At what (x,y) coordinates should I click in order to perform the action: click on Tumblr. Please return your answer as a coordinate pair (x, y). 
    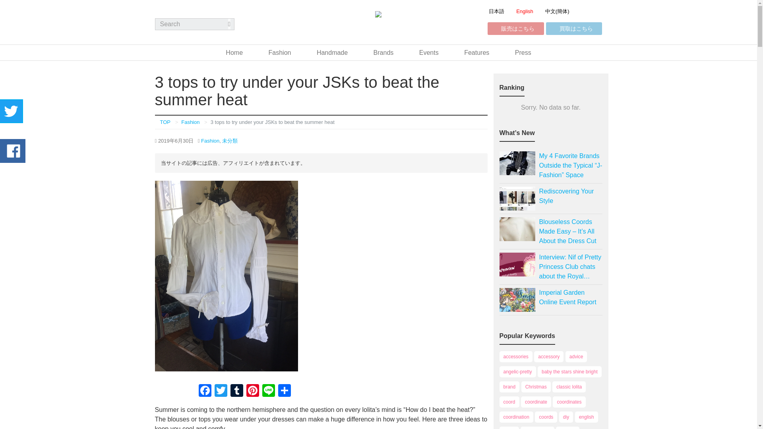
    Looking at the image, I should click on (237, 391).